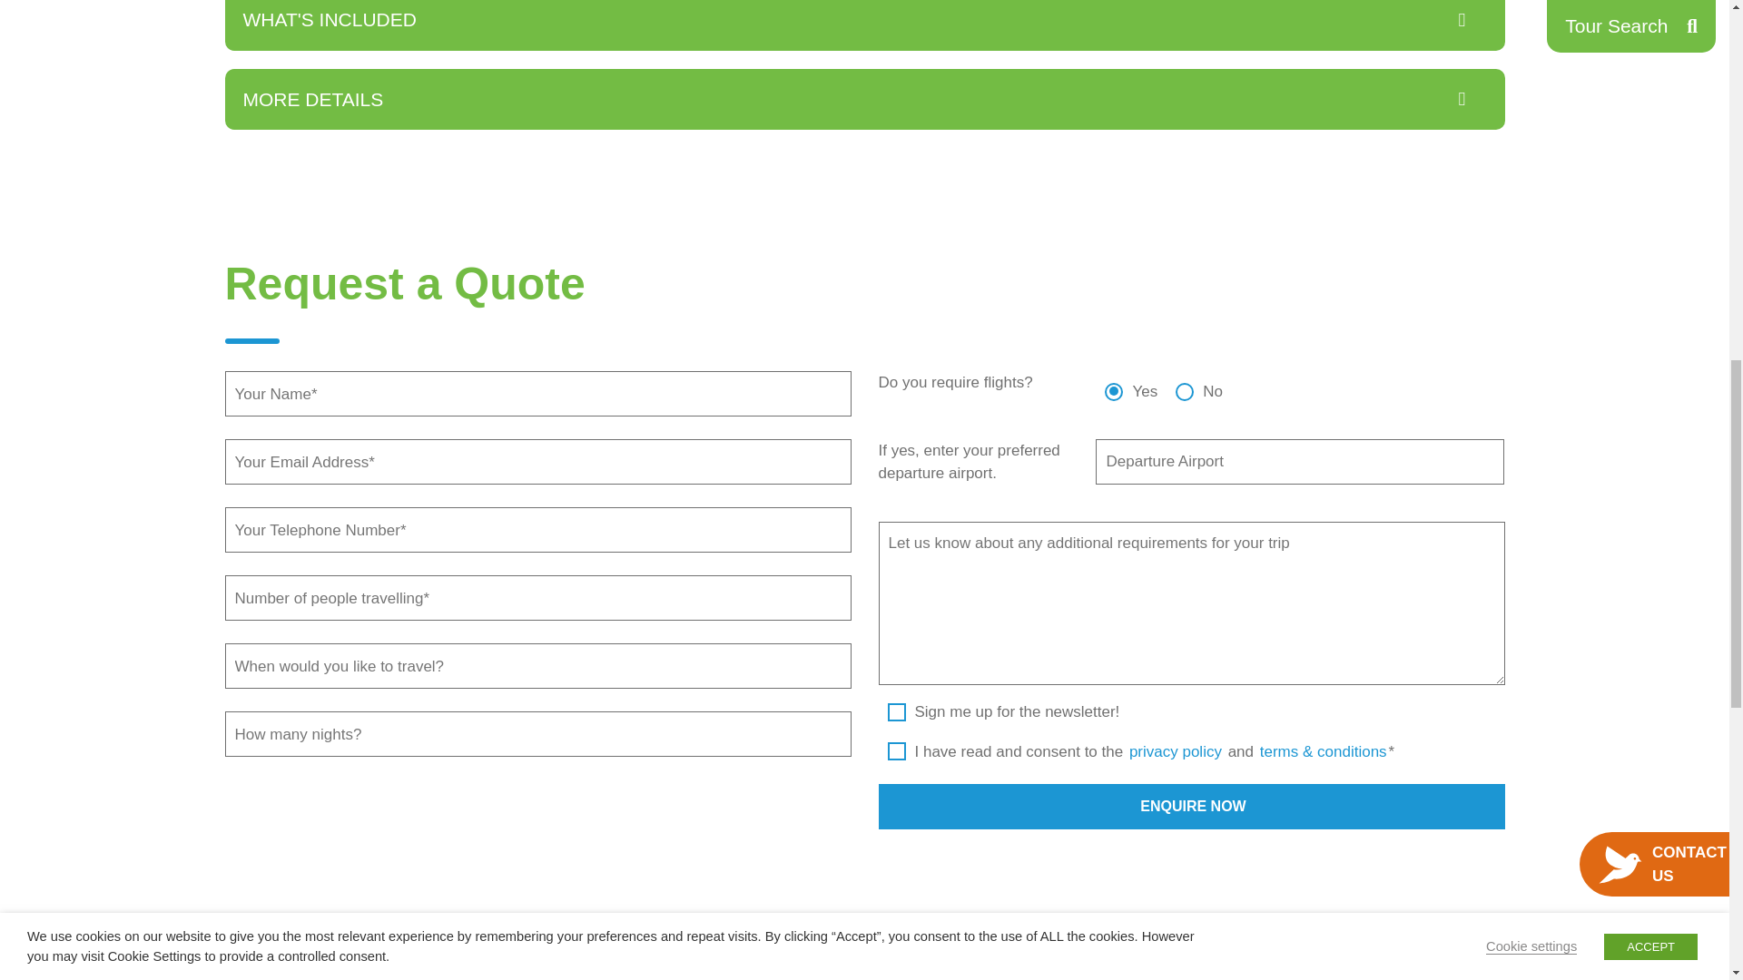  What do you see at coordinates (897, 713) in the screenshot?
I see `1` at bounding box center [897, 713].